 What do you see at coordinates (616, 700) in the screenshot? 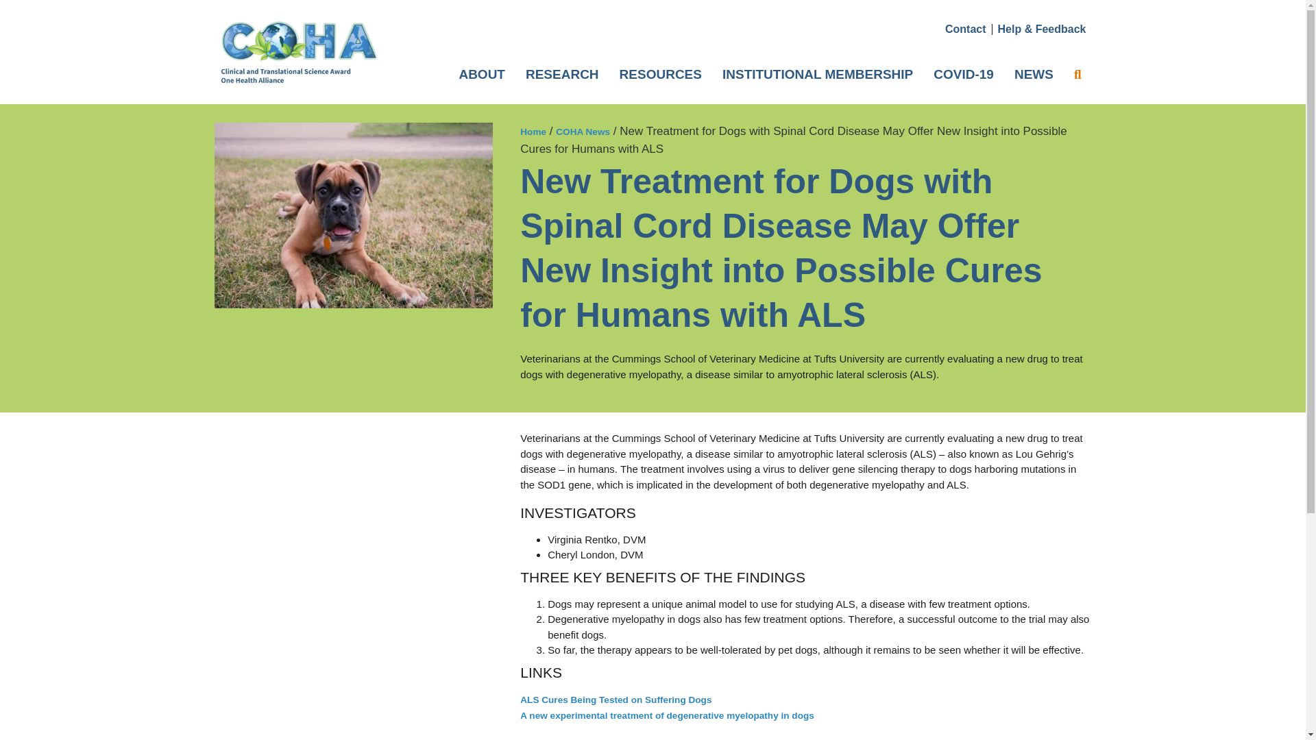
I see `ALS Cures Being Tested on Suffering Dogs` at bounding box center [616, 700].